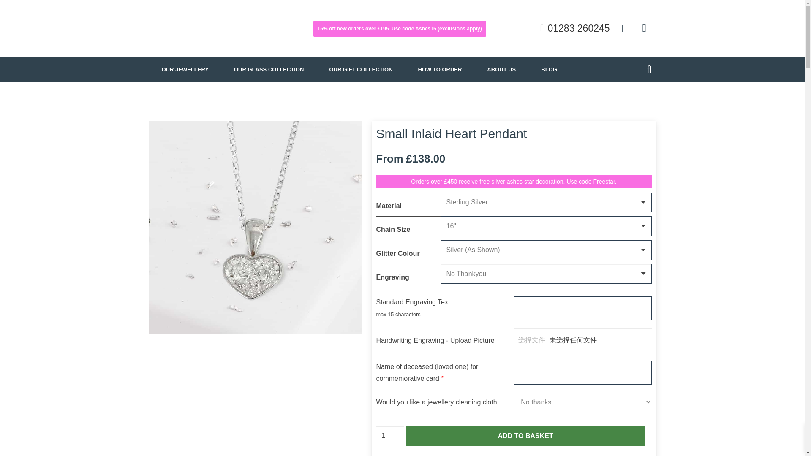  I want to click on OUR GIFT COLLECTION, so click(360, 69).